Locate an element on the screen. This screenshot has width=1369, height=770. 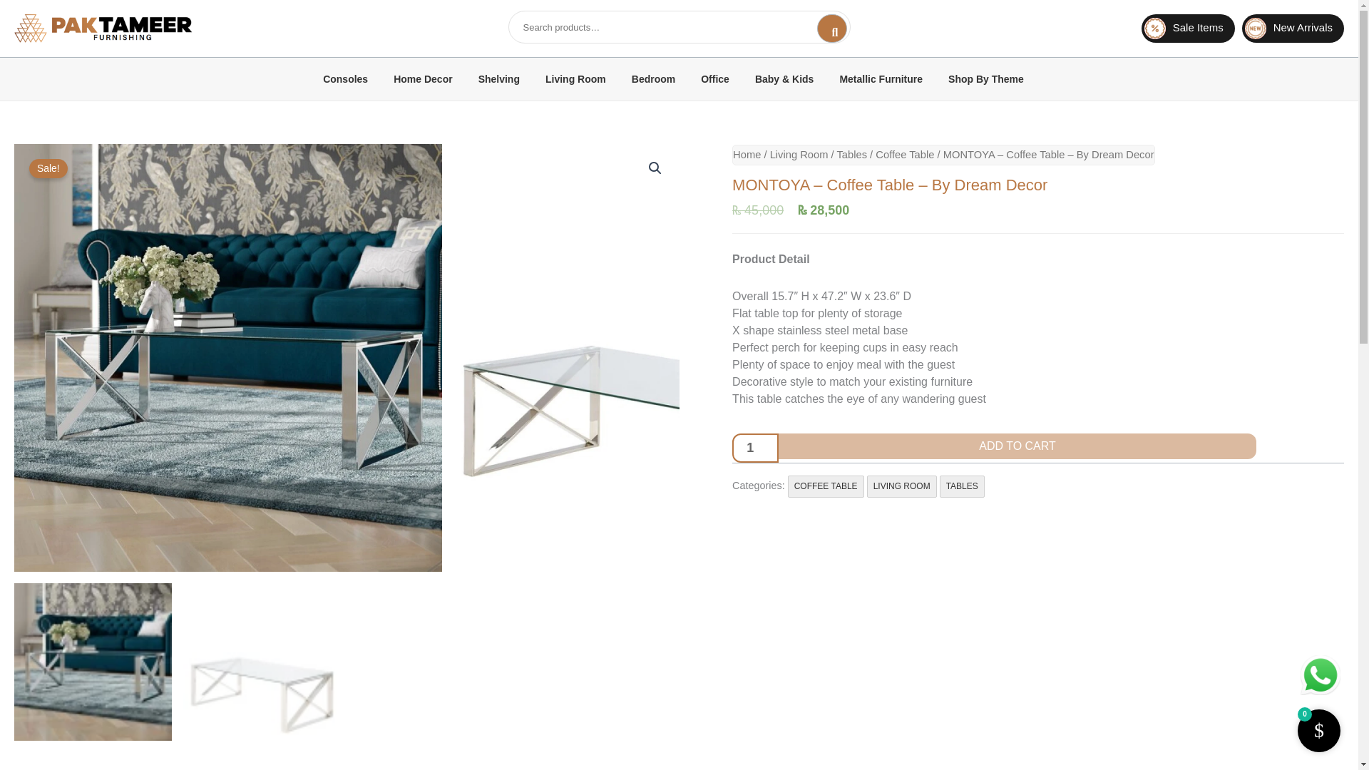
Home Decor is located at coordinates (422, 78).